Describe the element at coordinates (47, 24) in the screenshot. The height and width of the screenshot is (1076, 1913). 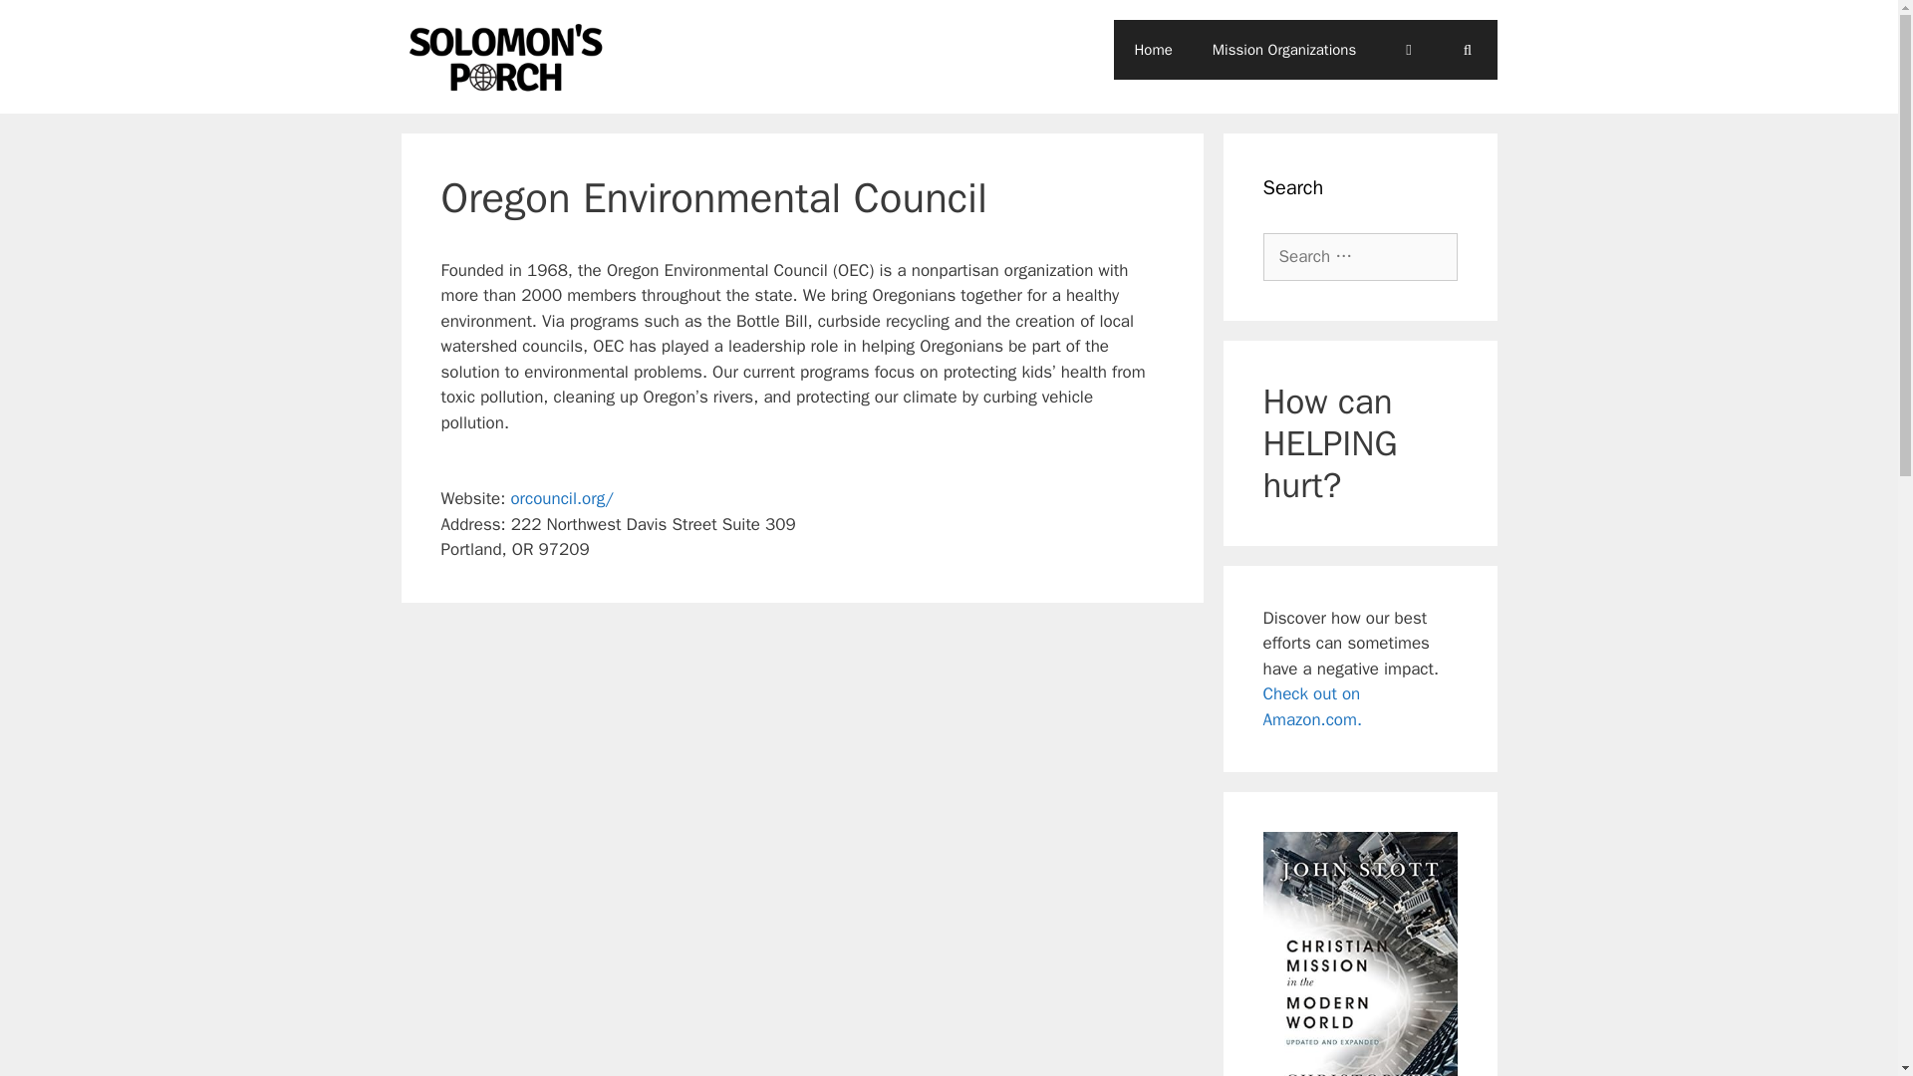
I see `Search` at that location.